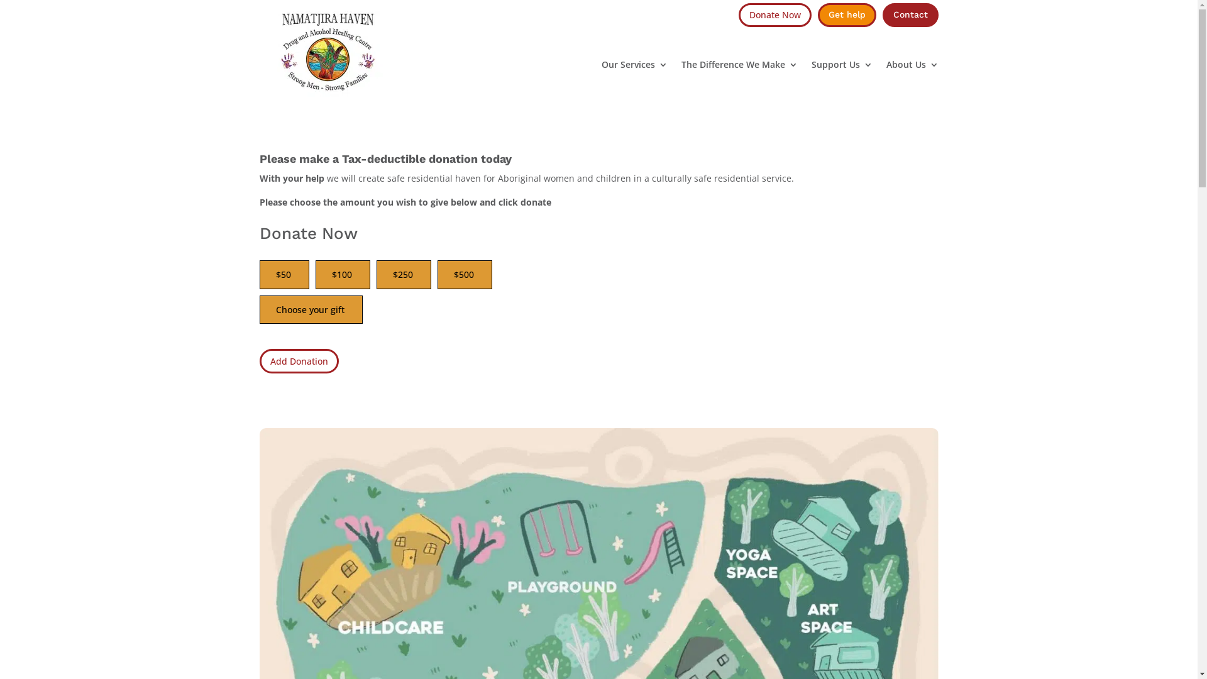 This screenshot has width=1207, height=679. Describe the element at coordinates (774, 15) in the screenshot. I see `Donate Now` at that location.